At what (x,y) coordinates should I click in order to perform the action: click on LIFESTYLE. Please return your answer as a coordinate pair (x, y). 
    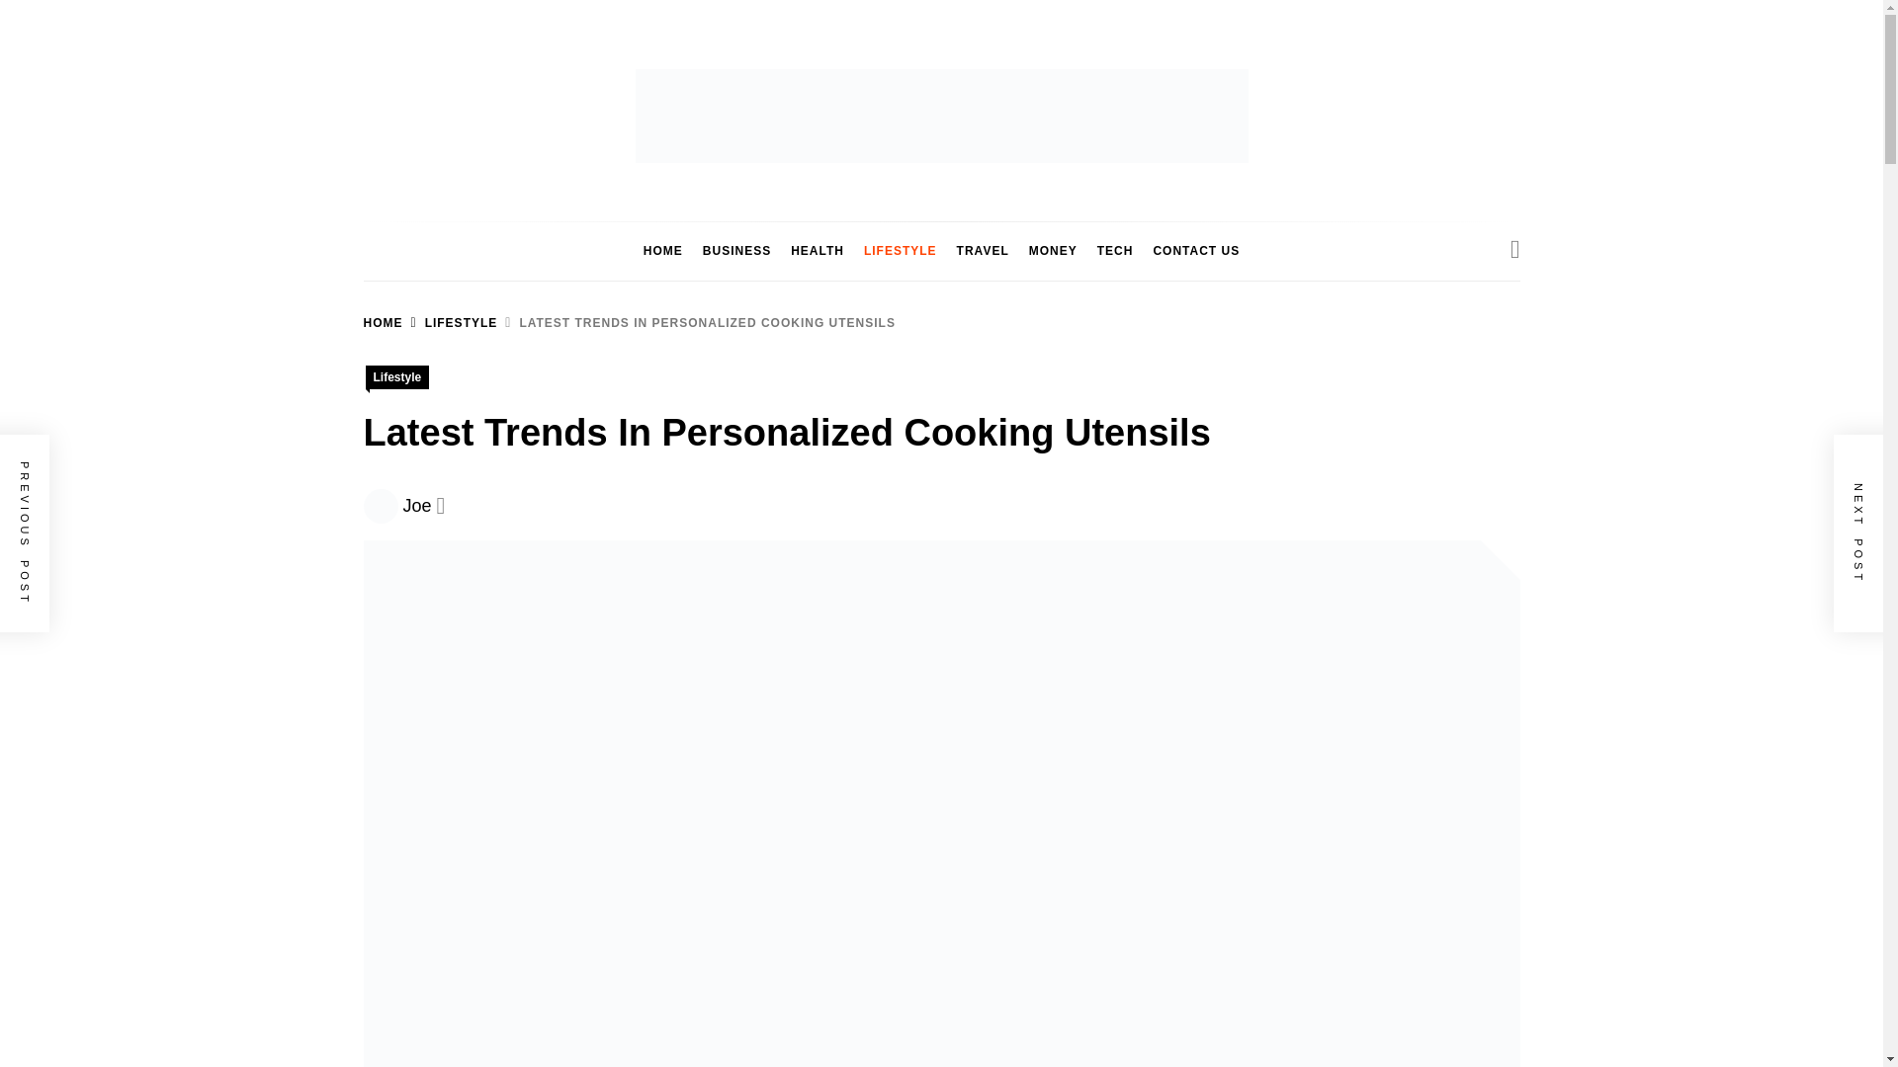
    Looking at the image, I should click on (901, 251).